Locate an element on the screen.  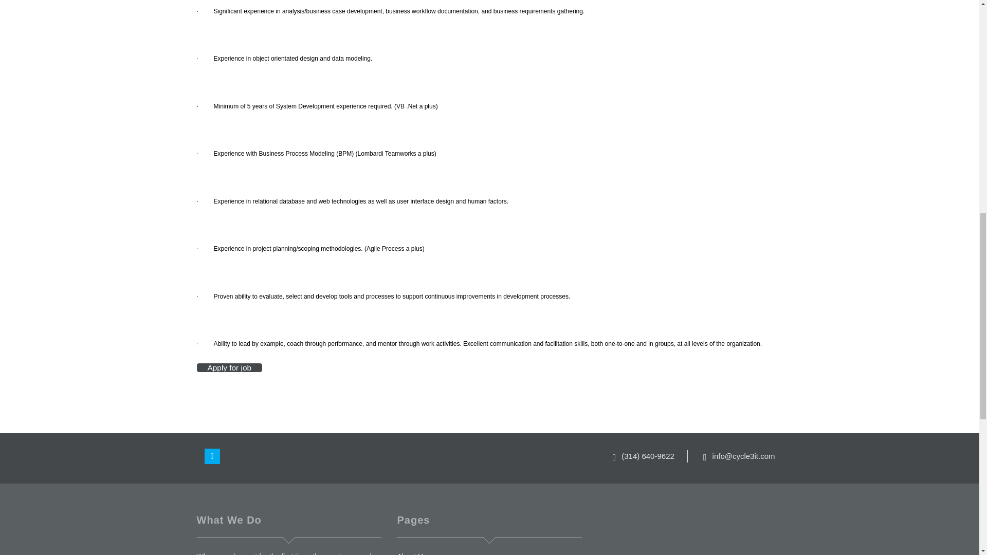
Apply for job is located at coordinates (229, 367).